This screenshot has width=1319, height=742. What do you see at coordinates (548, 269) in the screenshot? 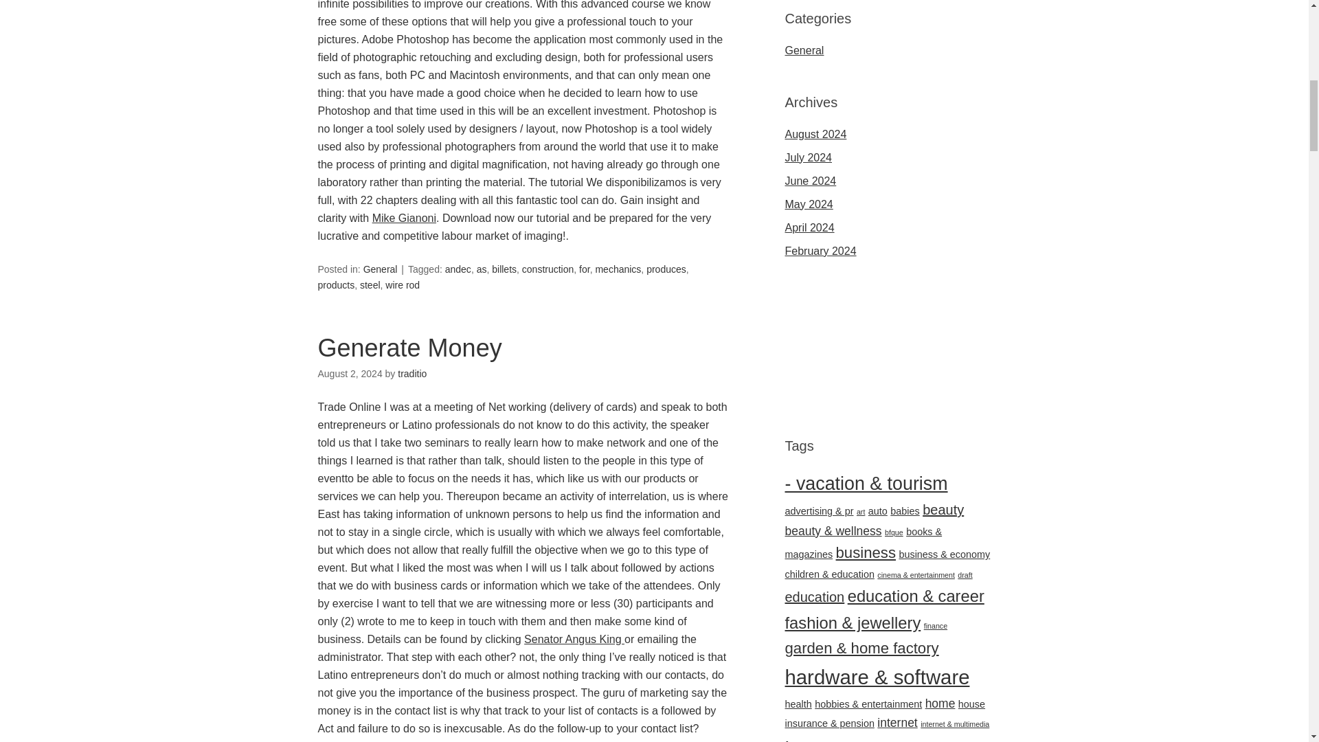
I see `construction` at bounding box center [548, 269].